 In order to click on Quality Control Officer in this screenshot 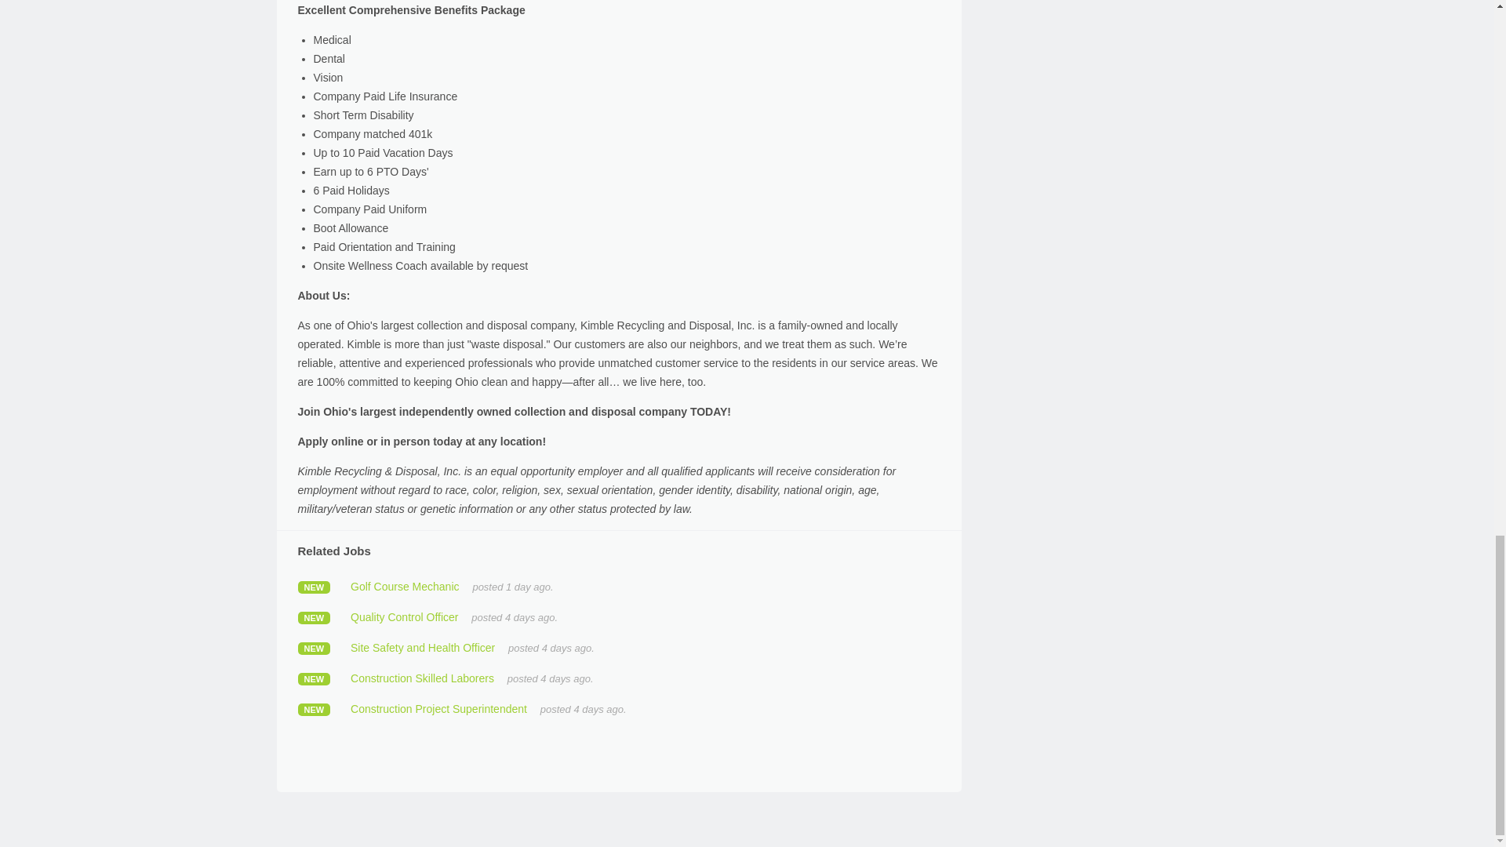, I will do `click(404, 616)`.